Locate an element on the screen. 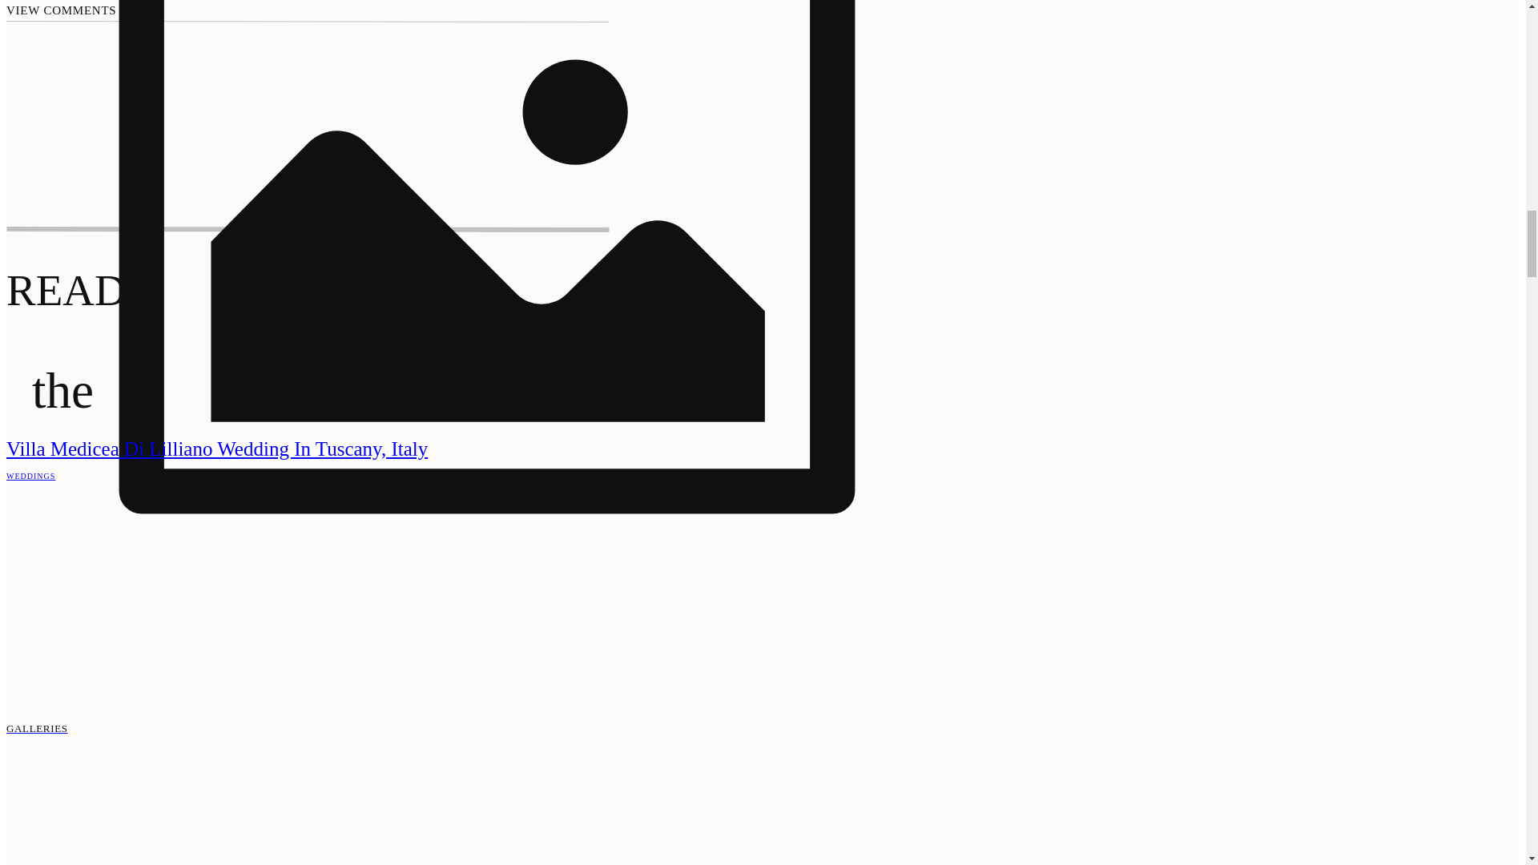 The image size is (1538, 865). GALLERIES is located at coordinates (486, 729).